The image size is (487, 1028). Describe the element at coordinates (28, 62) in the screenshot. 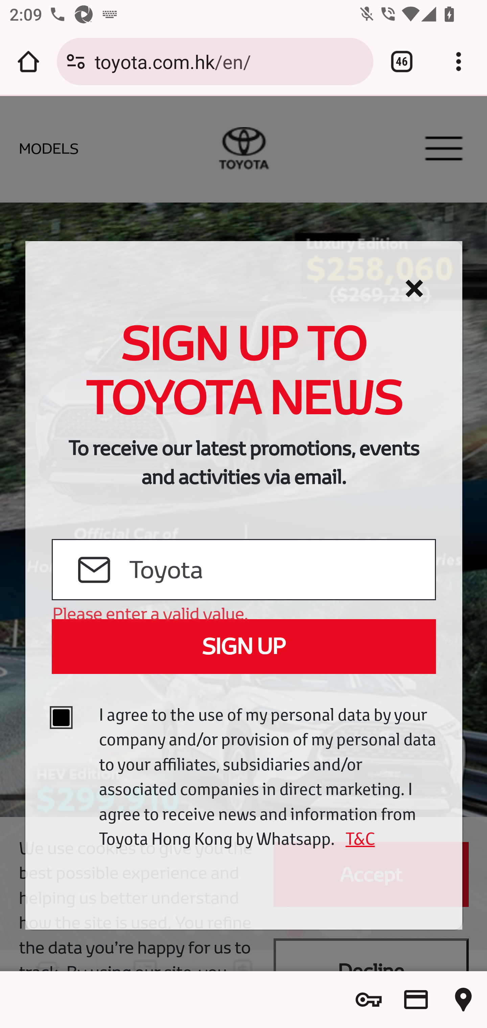

I see `Open the home page` at that location.